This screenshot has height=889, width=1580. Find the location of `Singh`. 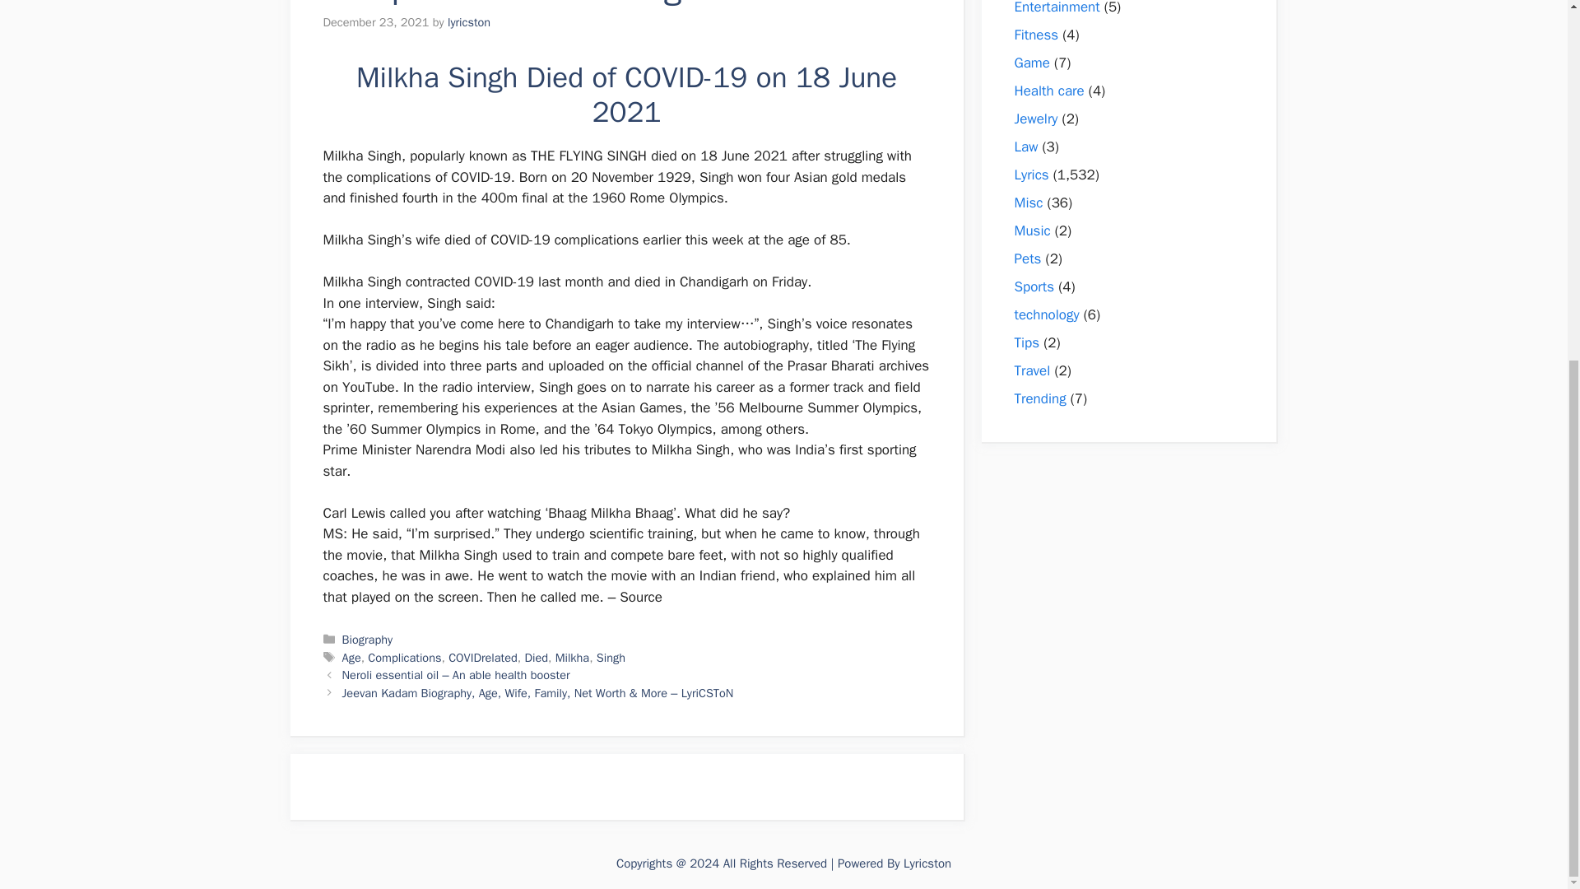

Singh is located at coordinates (611, 657).